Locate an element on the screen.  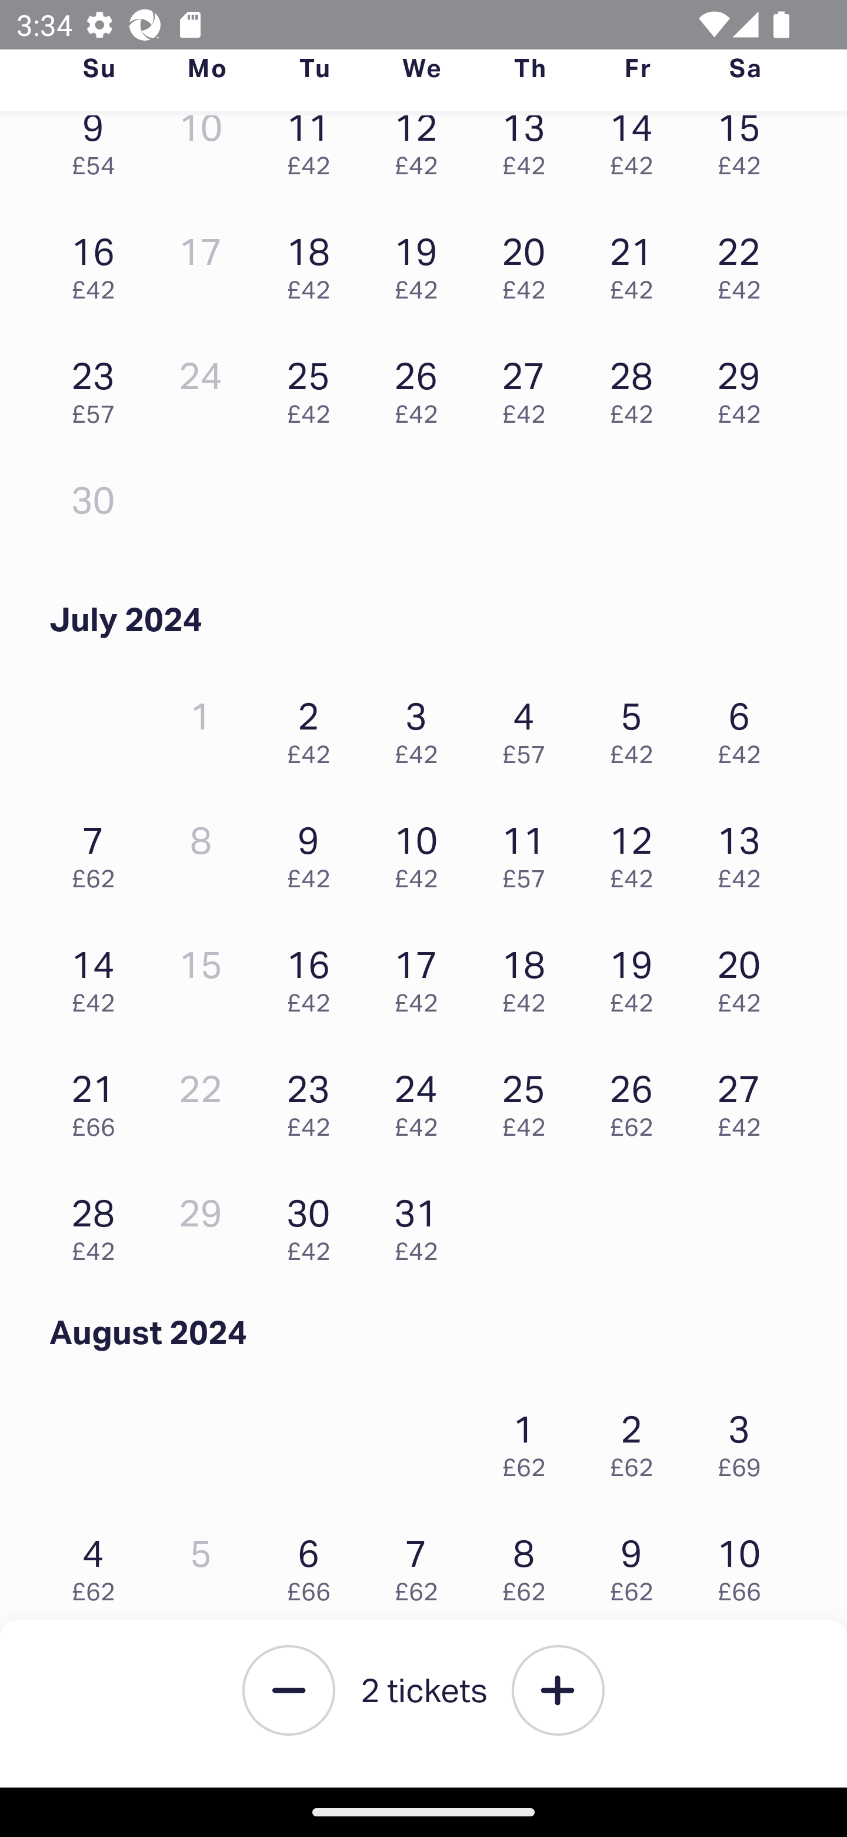
17 £42 is located at coordinates (422, 976).